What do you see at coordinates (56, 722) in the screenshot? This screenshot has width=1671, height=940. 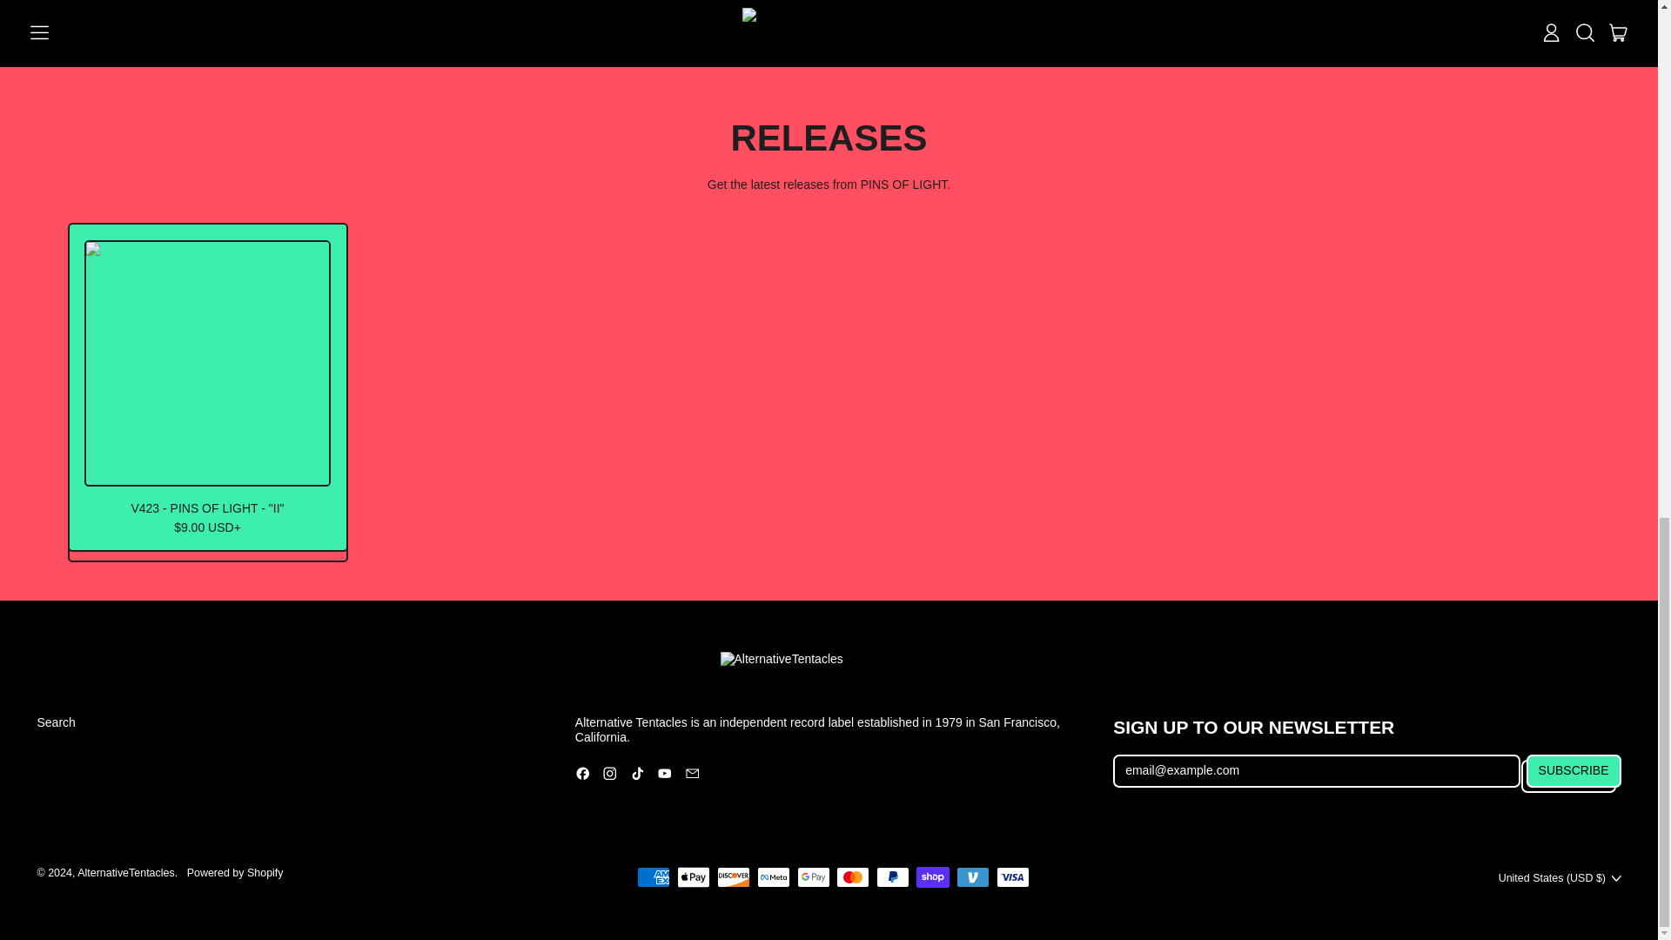 I see `Search` at bounding box center [56, 722].